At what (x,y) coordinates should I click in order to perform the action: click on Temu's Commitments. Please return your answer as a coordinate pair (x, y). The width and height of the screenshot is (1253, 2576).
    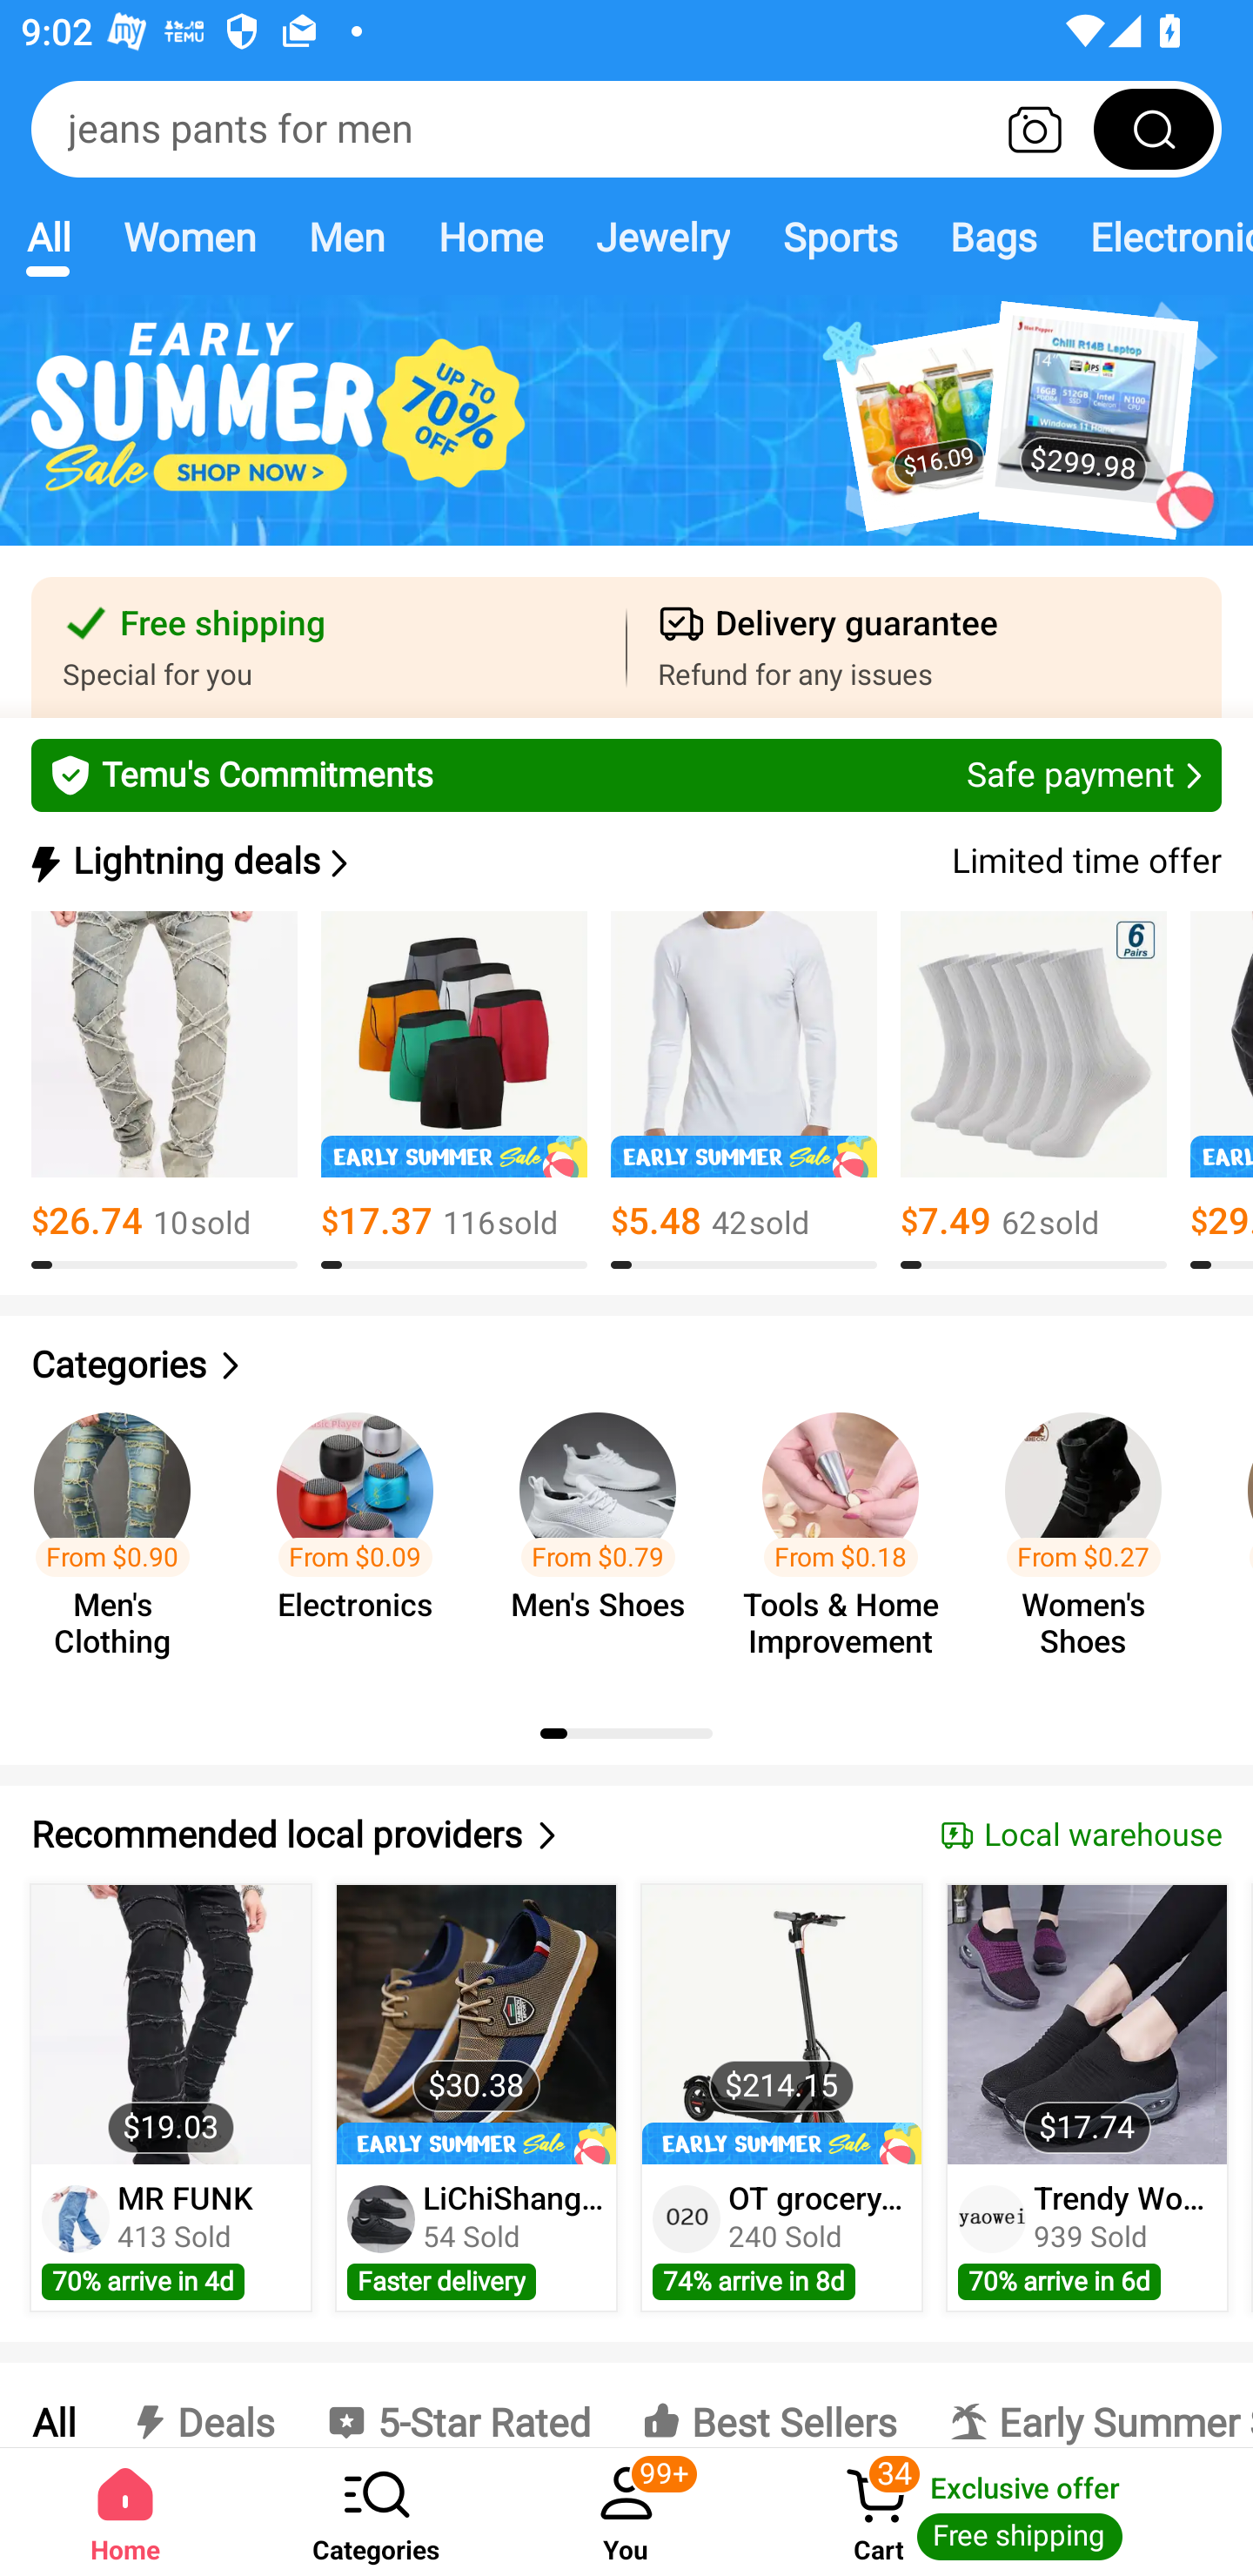
    Looking at the image, I should click on (626, 775).